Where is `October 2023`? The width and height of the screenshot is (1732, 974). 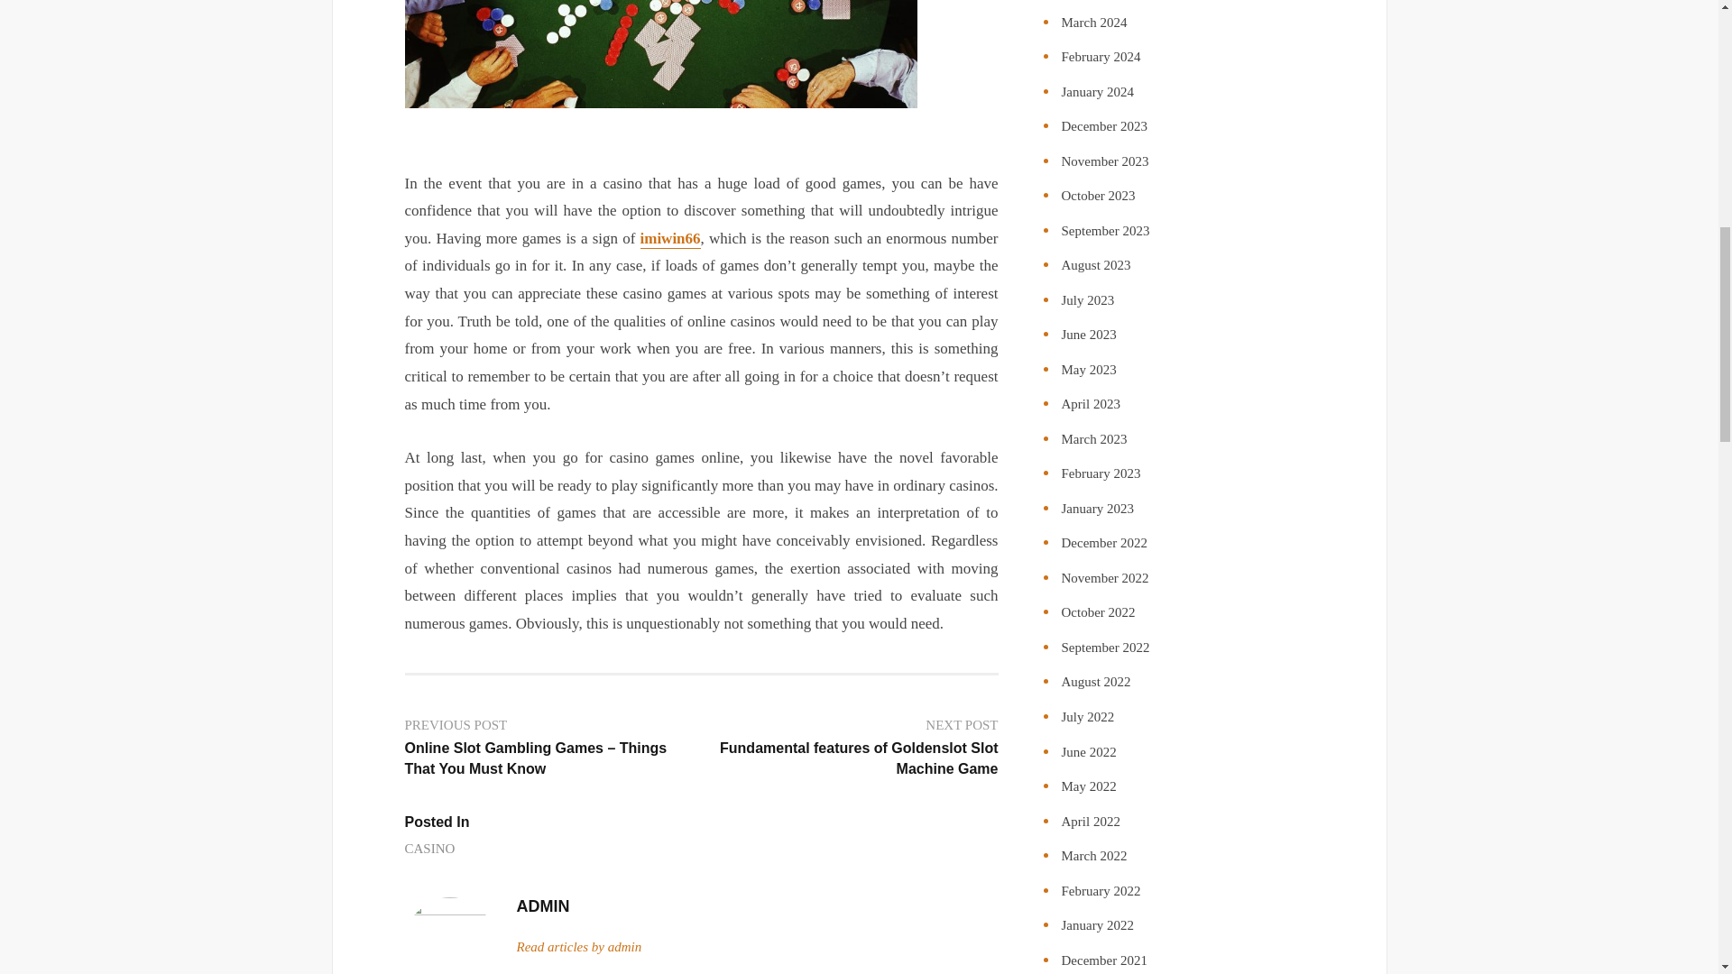 October 2023 is located at coordinates (1097, 195).